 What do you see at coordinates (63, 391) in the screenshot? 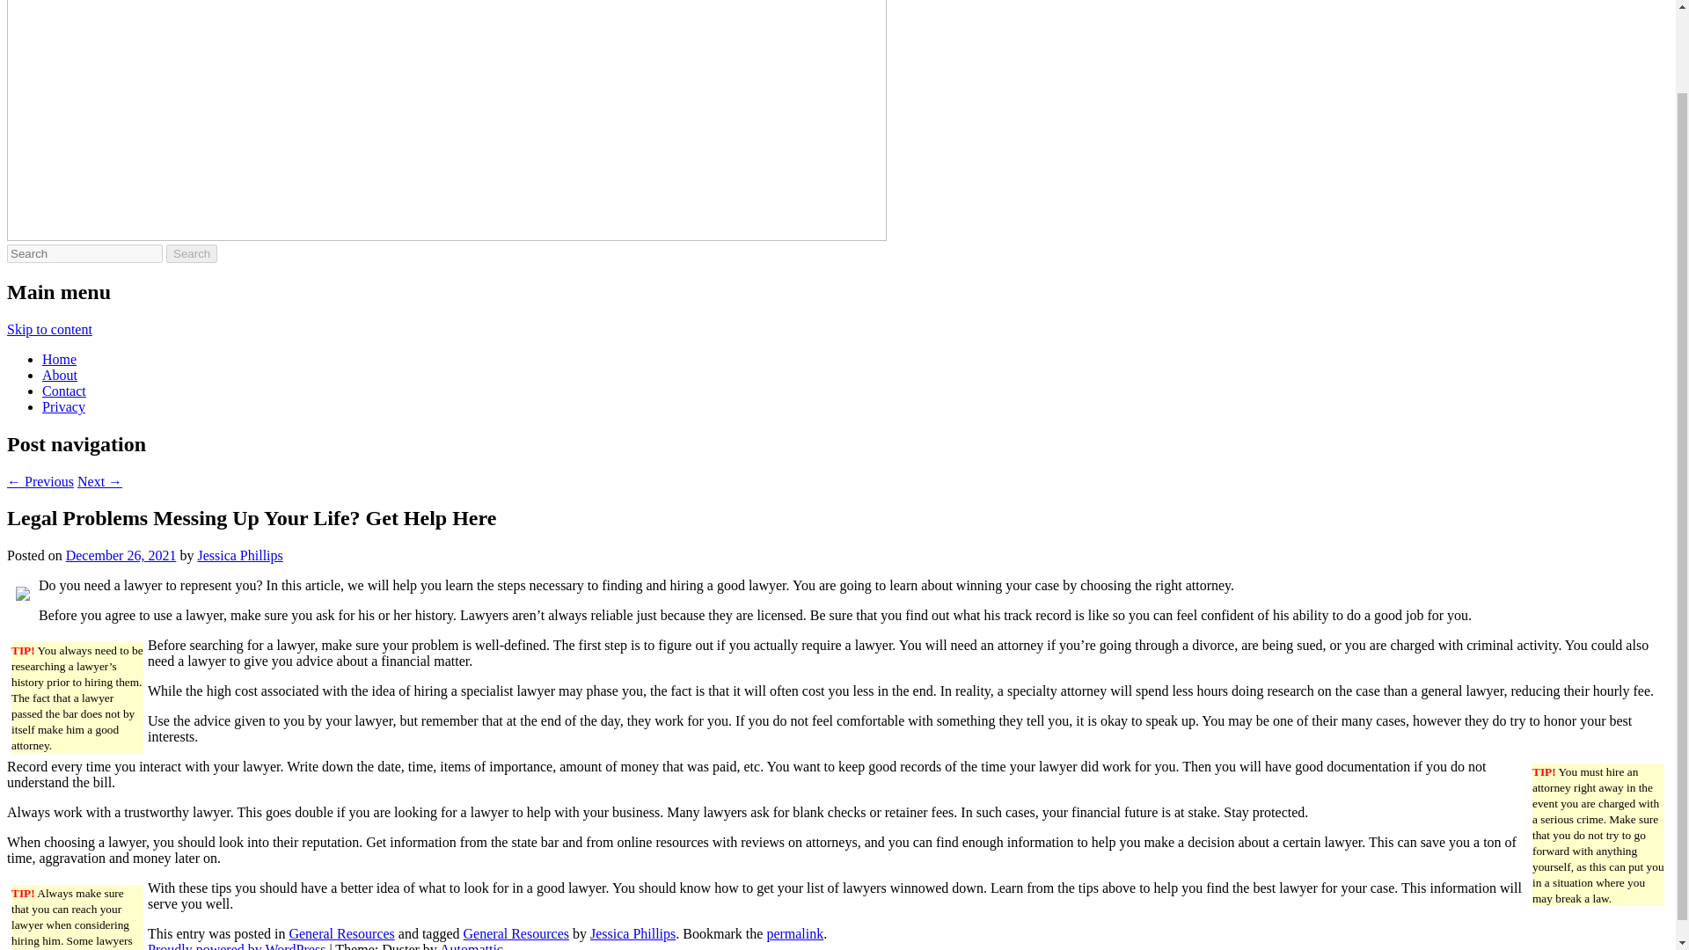
I see `Contact` at bounding box center [63, 391].